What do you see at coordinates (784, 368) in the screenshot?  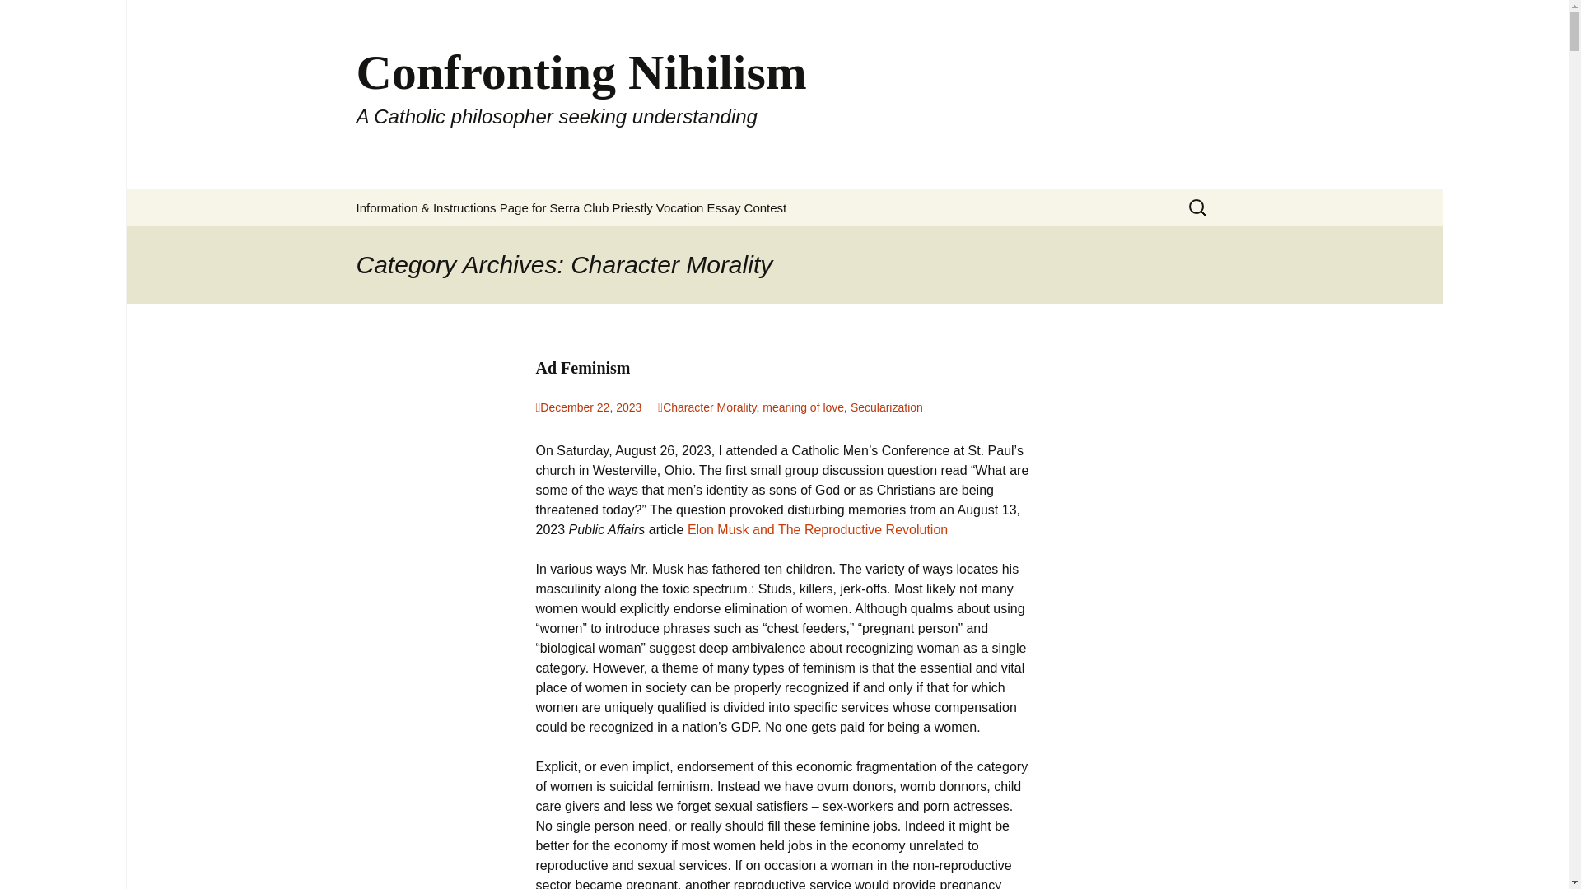 I see `Ad Feminism` at bounding box center [784, 368].